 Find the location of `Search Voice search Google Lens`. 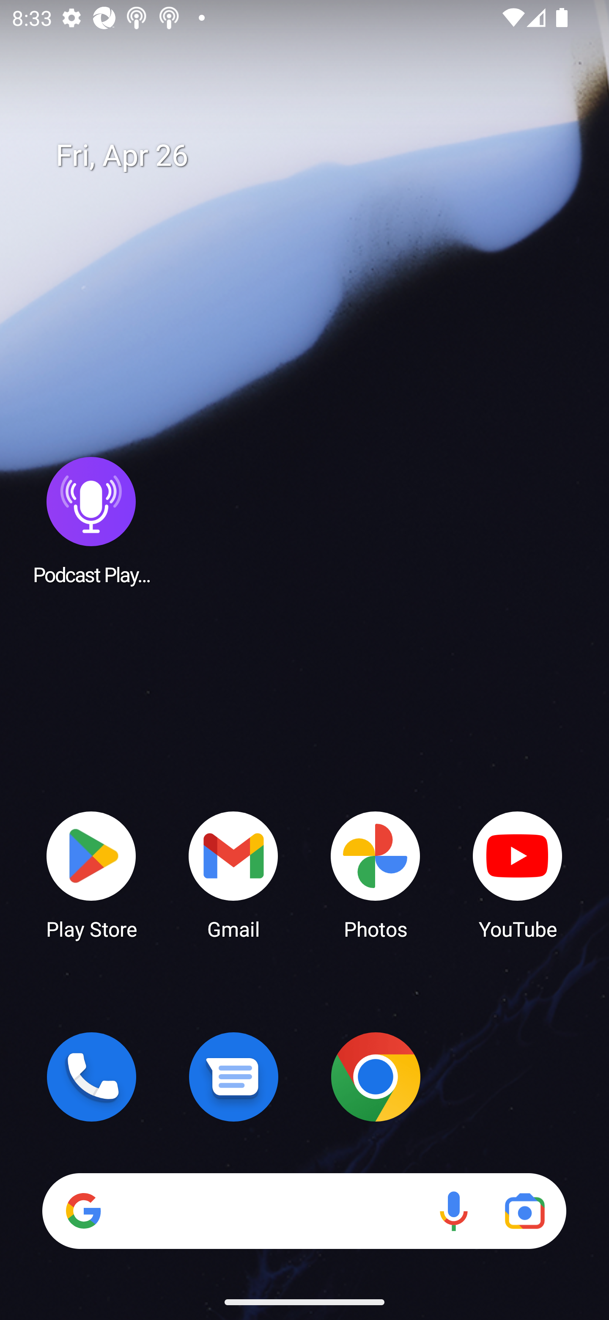

Search Voice search Google Lens is located at coordinates (304, 1211).